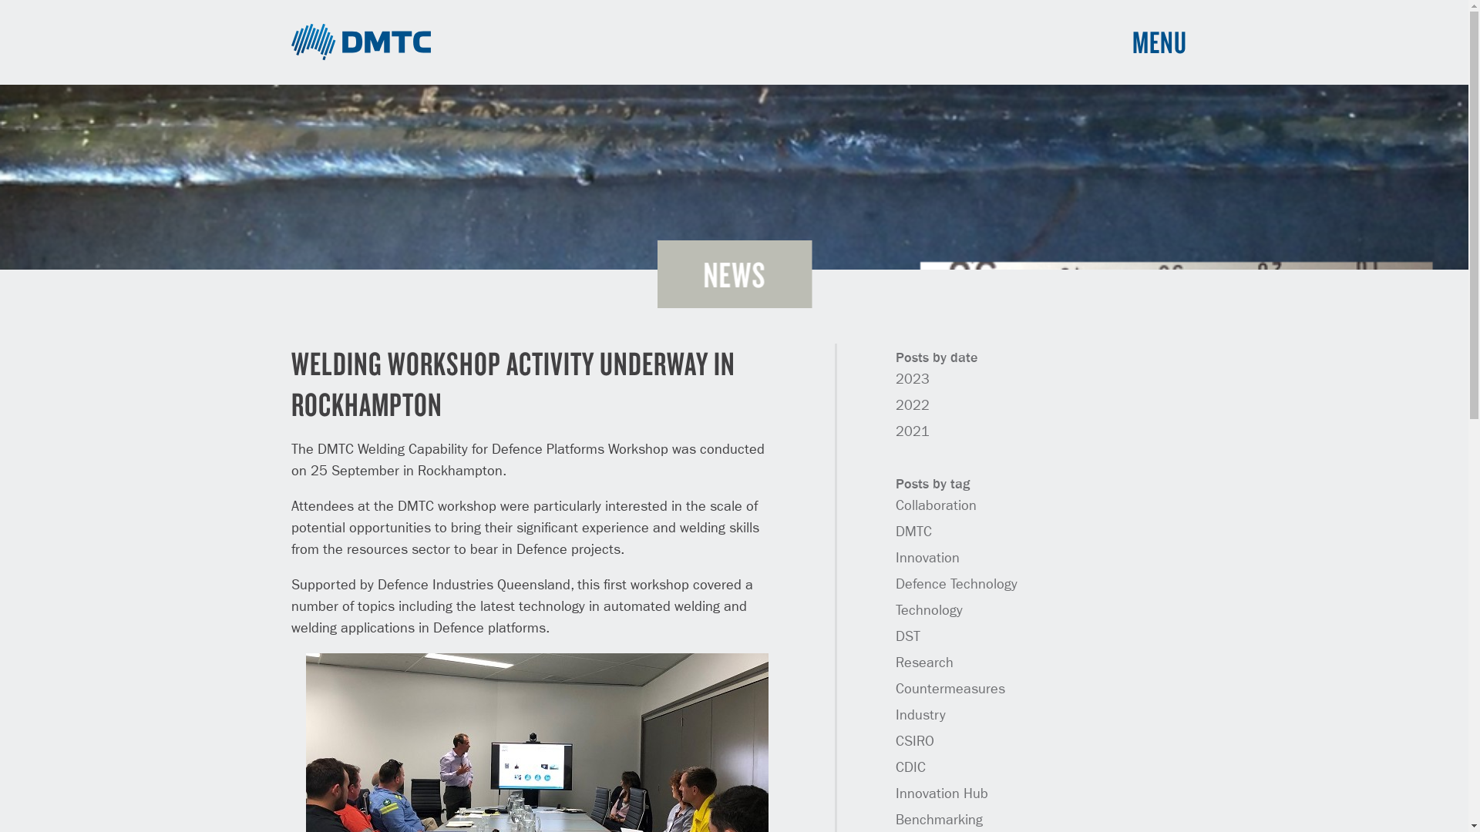 The width and height of the screenshot is (1480, 832). What do you see at coordinates (1038, 616) in the screenshot?
I see `Certex` at bounding box center [1038, 616].